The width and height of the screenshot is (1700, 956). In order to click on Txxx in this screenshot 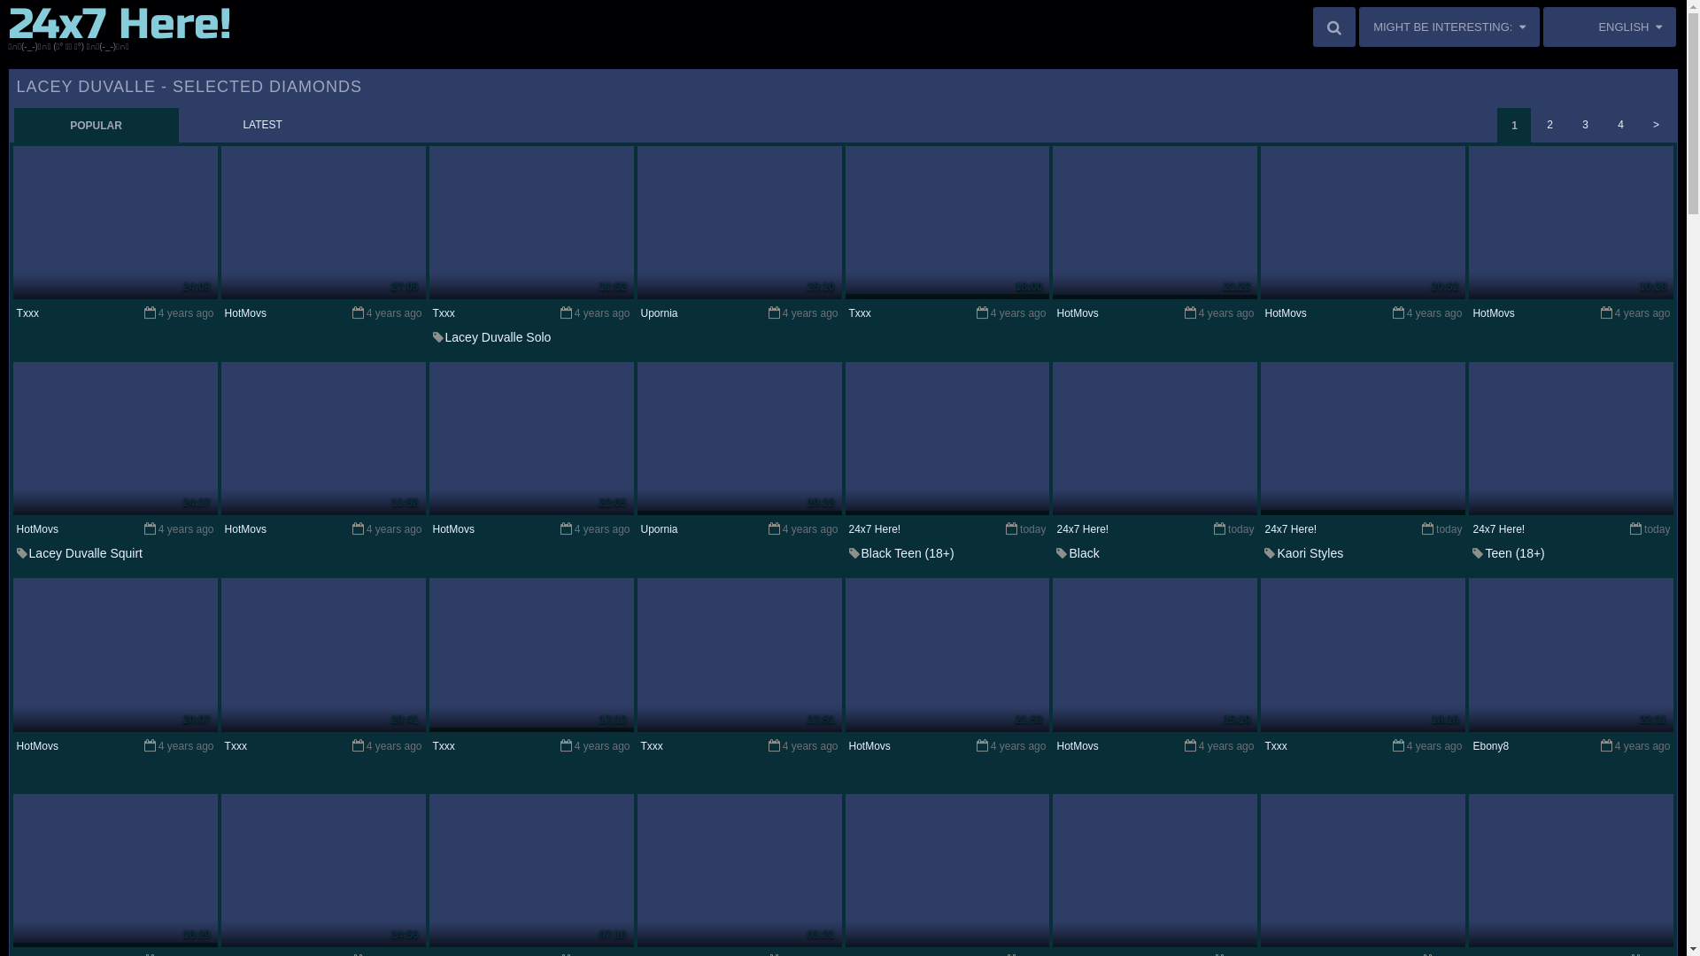, I will do `click(1275, 746)`.